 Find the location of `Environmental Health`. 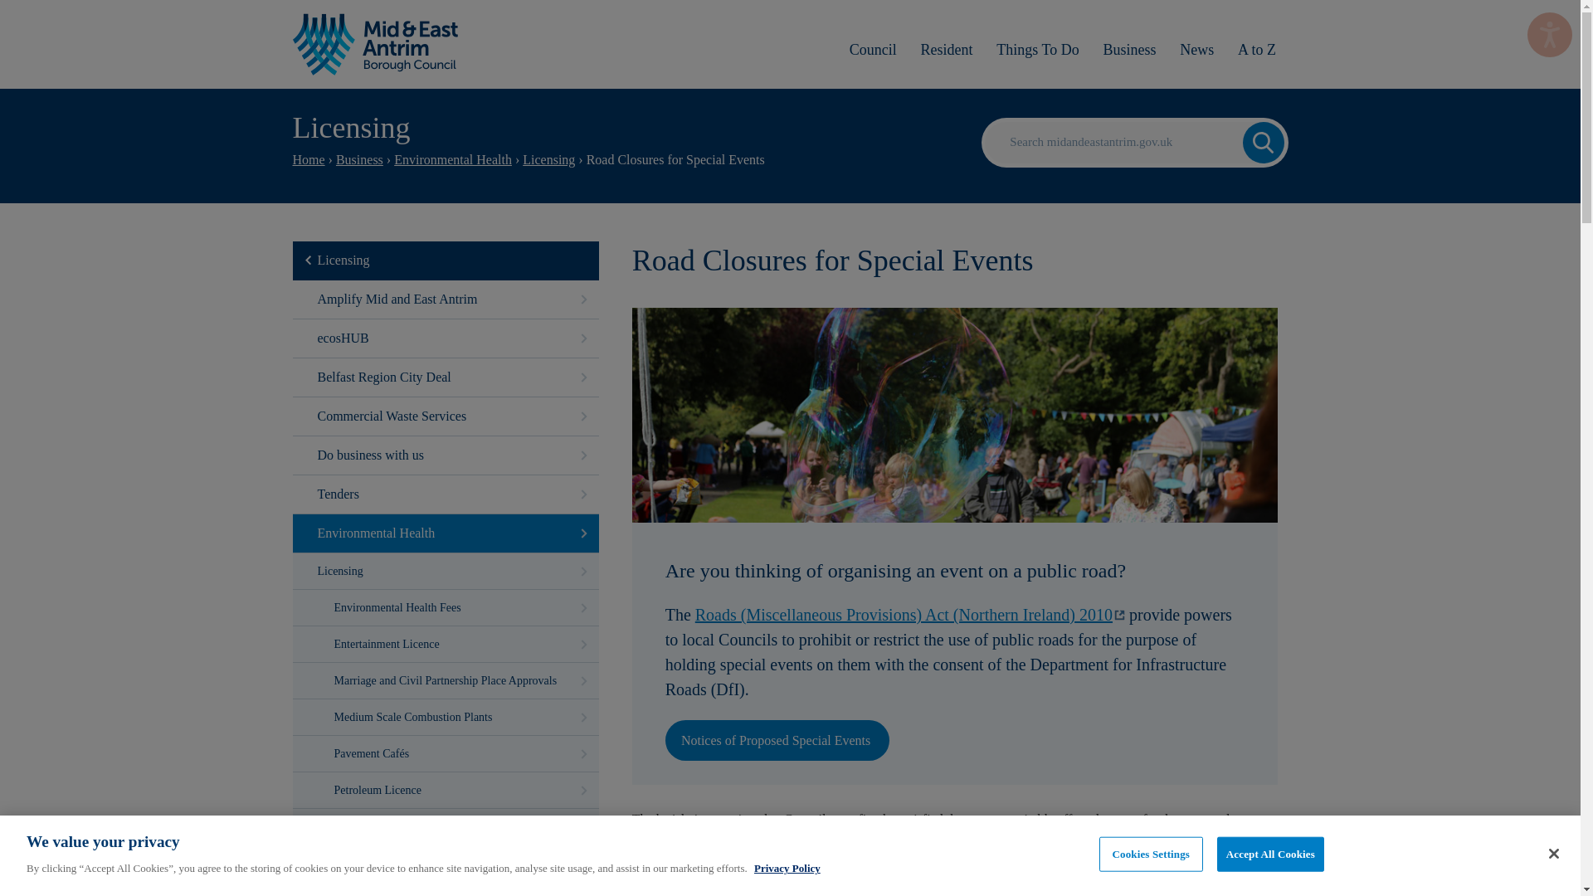

Environmental Health is located at coordinates (452, 159).